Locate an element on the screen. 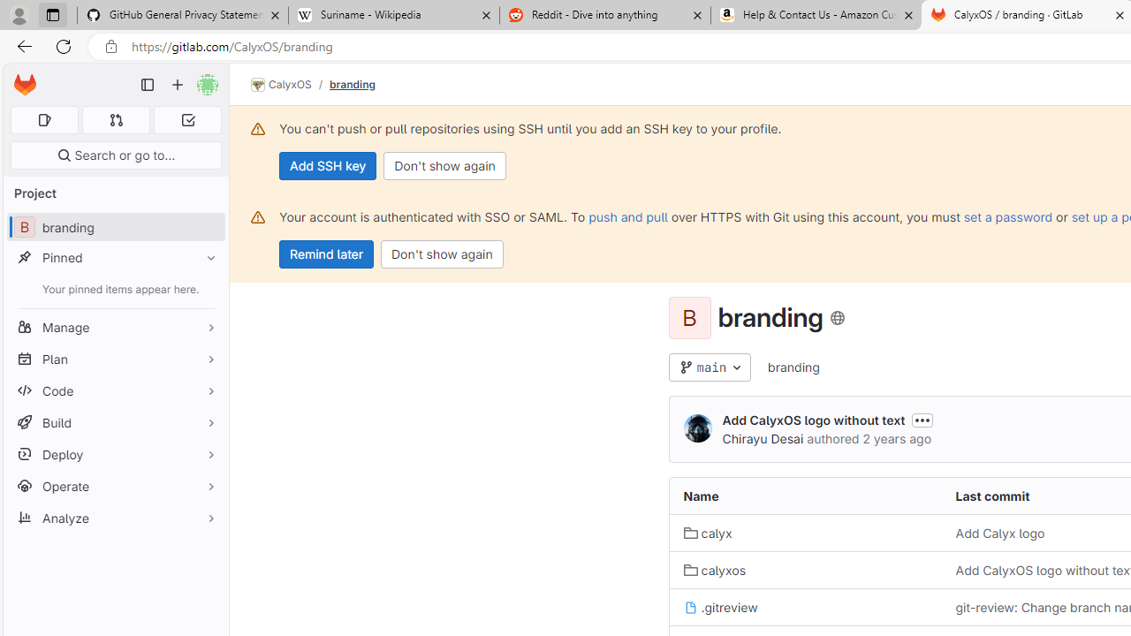  Class: s16 icon is located at coordinates (838, 318).